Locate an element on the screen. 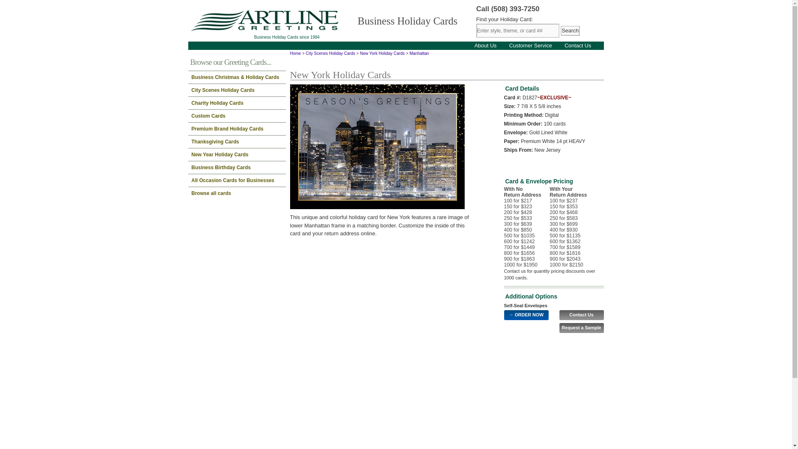  Self-Seal Envelopes is located at coordinates (525, 305).